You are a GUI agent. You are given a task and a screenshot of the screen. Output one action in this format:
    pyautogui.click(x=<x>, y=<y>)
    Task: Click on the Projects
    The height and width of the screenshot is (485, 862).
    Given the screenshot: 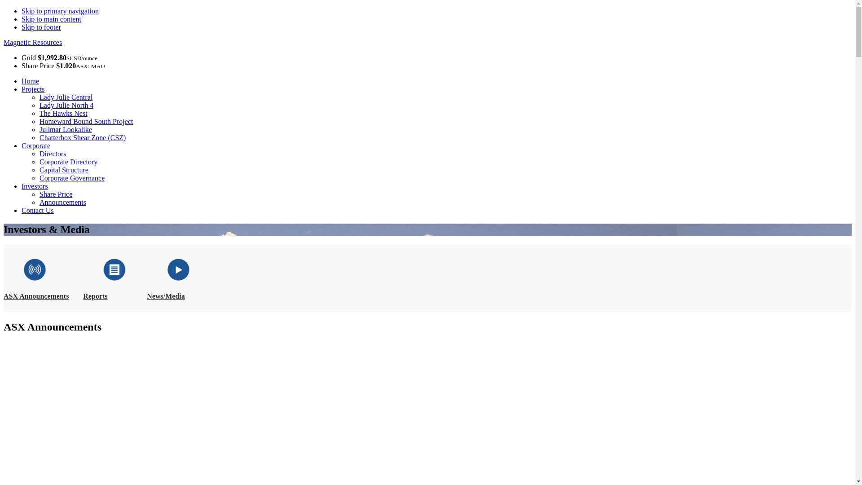 What is the action you would take?
    pyautogui.click(x=33, y=89)
    